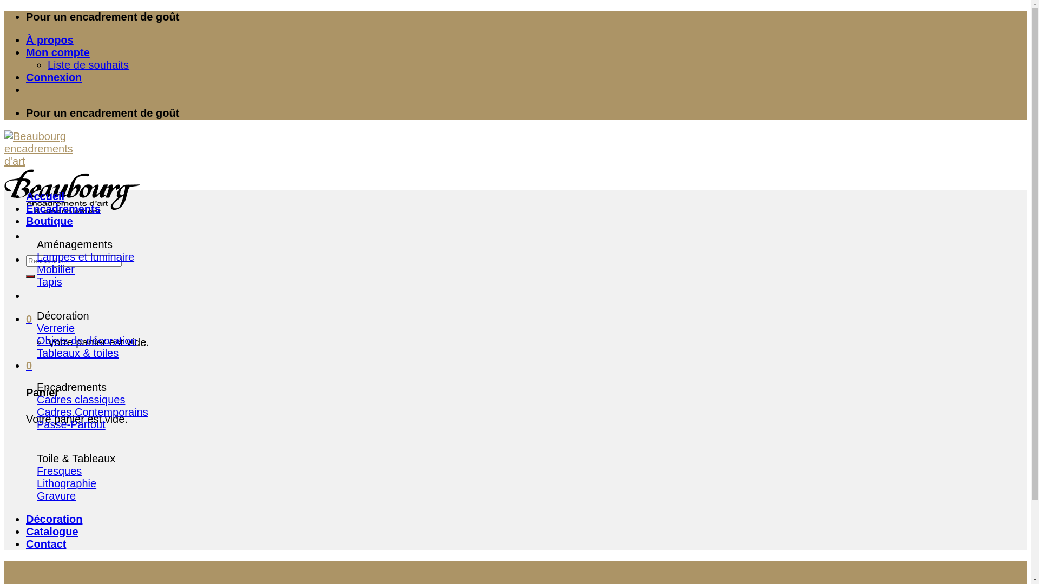  I want to click on Cadres classiques, so click(81, 400).